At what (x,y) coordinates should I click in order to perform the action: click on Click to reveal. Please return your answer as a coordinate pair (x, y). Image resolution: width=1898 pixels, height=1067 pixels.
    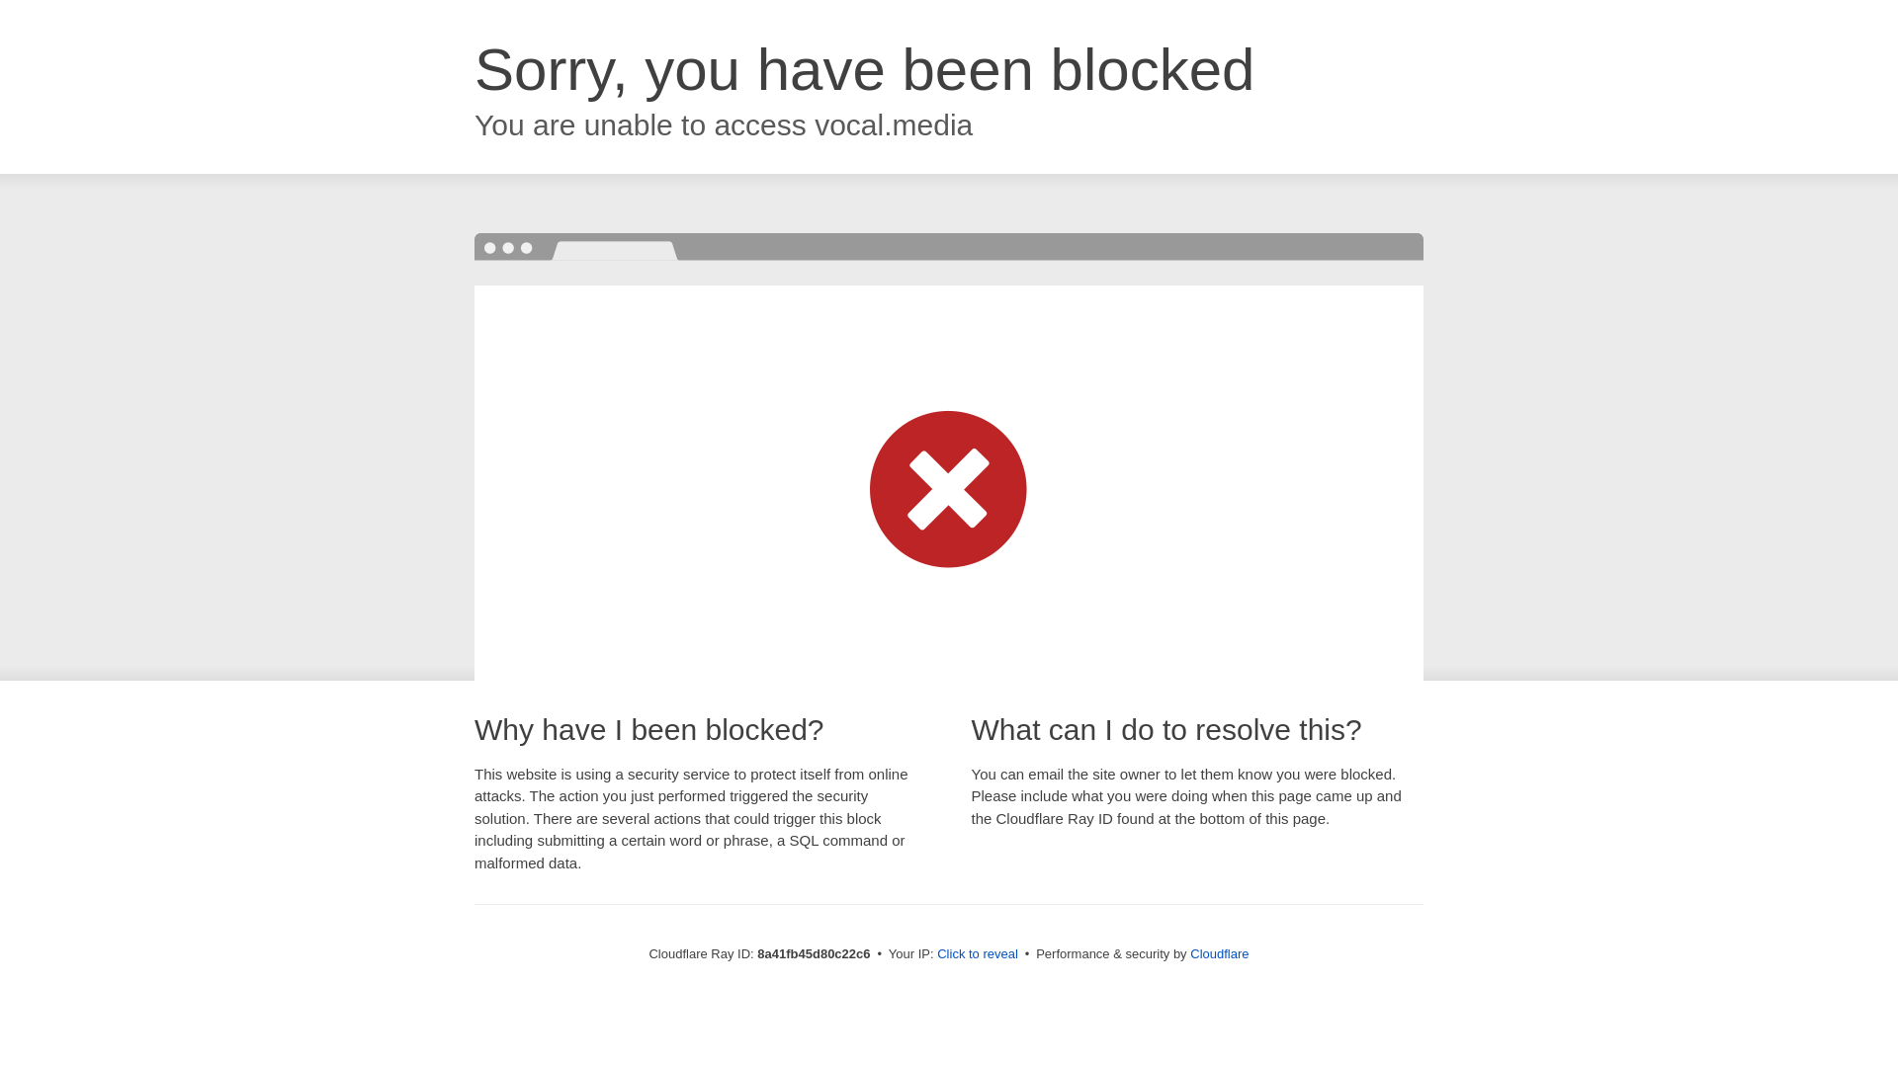
    Looking at the image, I should click on (977, 954).